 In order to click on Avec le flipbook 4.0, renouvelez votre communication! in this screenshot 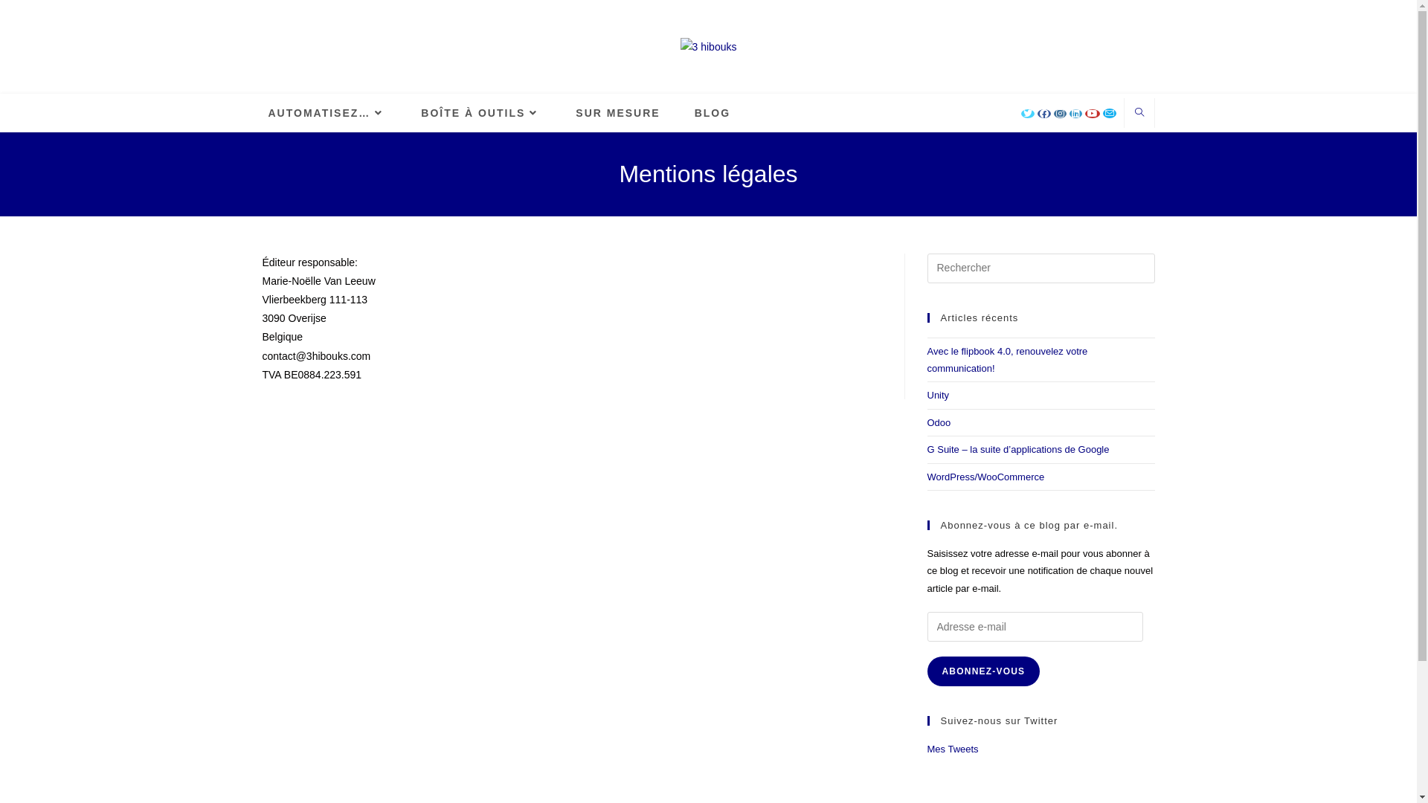, I will do `click(1007, 360)`.